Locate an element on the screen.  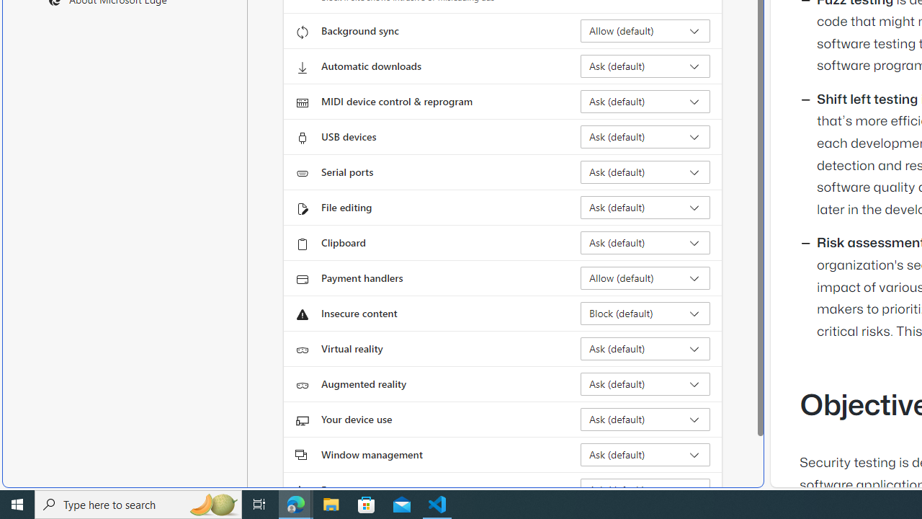
USB devices Ask (default) is located at coordinates (645, 137).